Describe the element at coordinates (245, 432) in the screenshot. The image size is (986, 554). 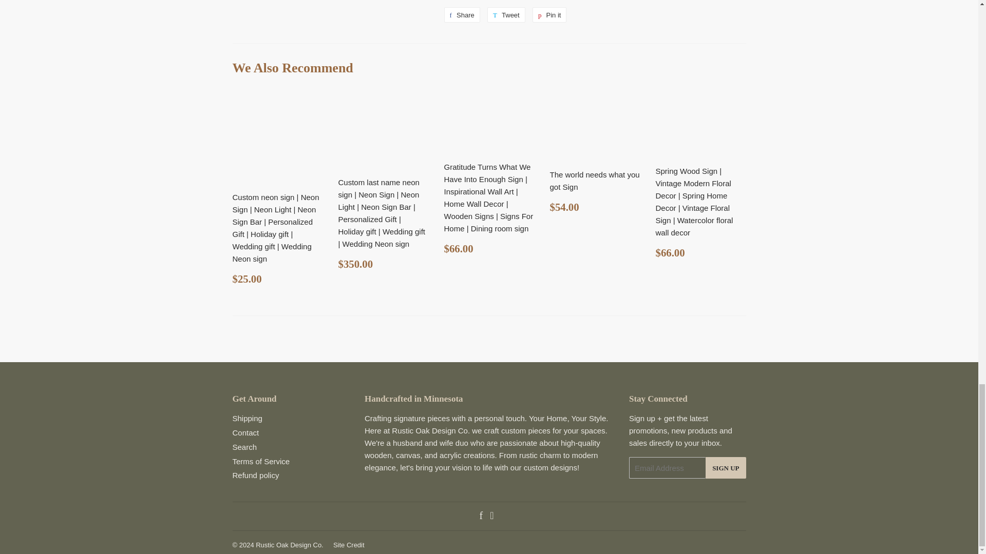
I see `Pin on Pinterest` at that location.